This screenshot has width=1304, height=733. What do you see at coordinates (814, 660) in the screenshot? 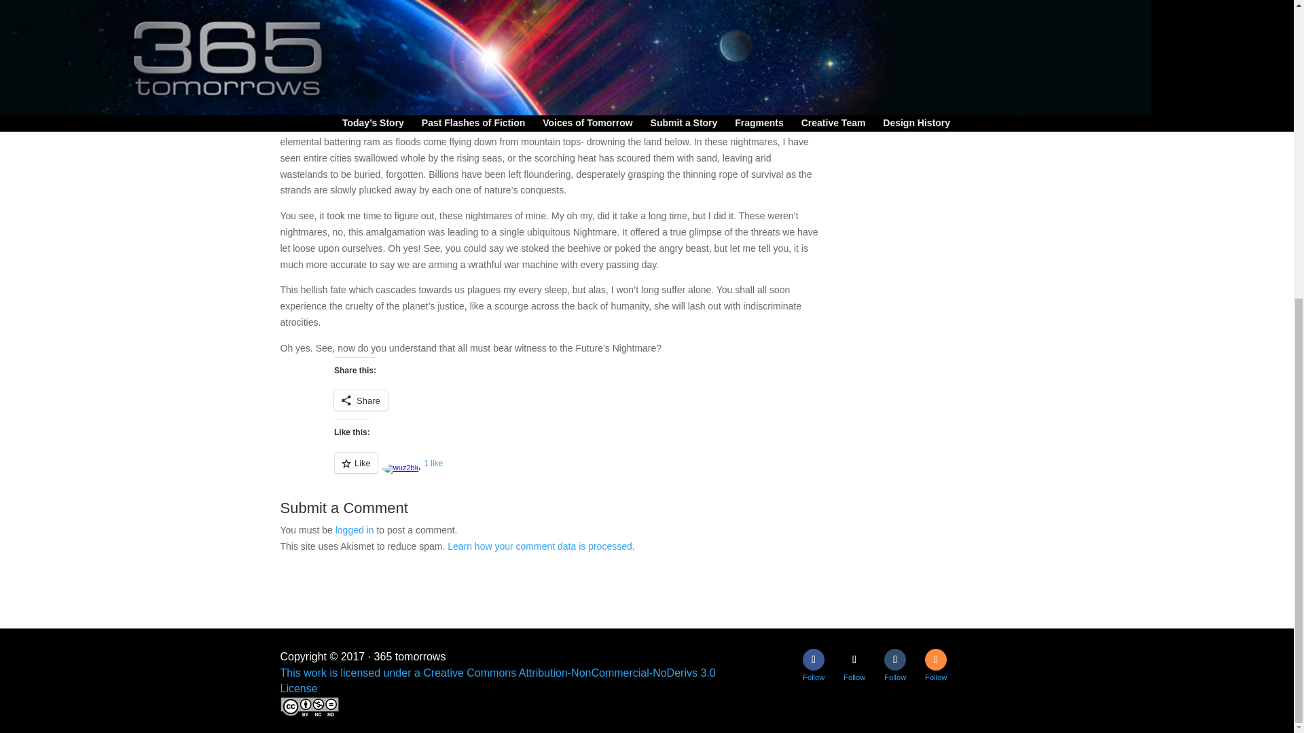
I see `Follow` at bounding box center [814, 660].